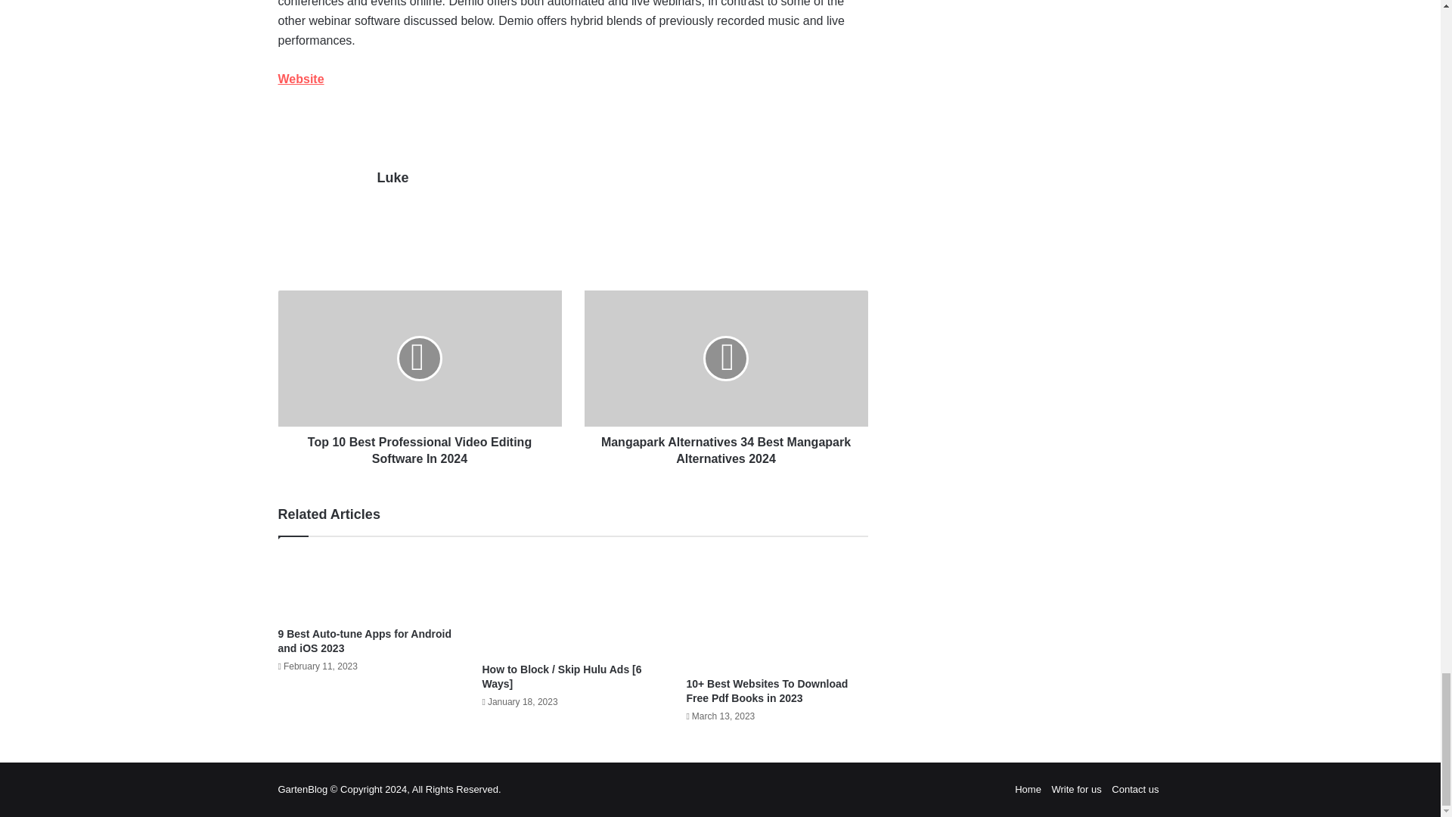  What do you see at coordinates (420, 446) in the screenshot?
I see `Top 10 Best Professional Video Editing Software In 2024` at bounding box center [420, 446].